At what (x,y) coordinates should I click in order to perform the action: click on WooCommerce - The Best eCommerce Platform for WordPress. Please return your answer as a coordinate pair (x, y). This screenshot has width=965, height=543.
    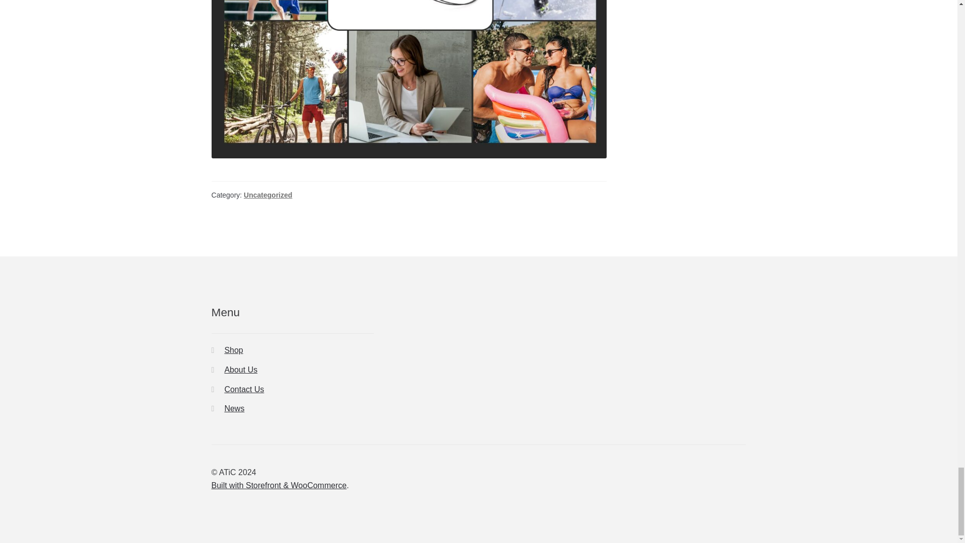
    Looking at the image, I should click on (278, 485).